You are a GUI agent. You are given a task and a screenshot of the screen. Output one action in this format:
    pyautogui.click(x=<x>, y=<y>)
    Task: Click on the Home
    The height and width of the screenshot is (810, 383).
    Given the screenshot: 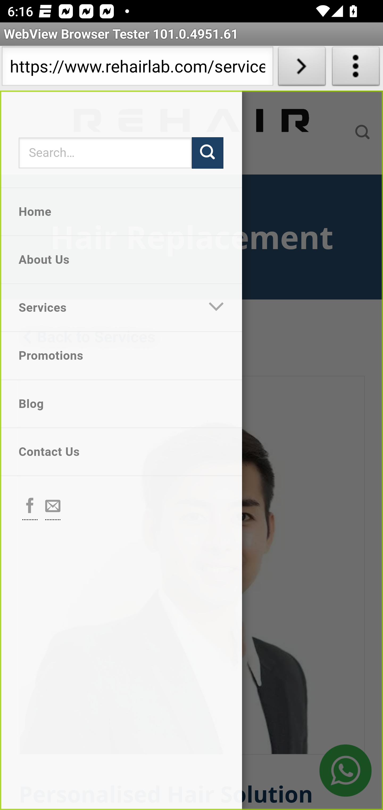 What is the action you would take?
    pyautogui.click(x=121, y=212)
    